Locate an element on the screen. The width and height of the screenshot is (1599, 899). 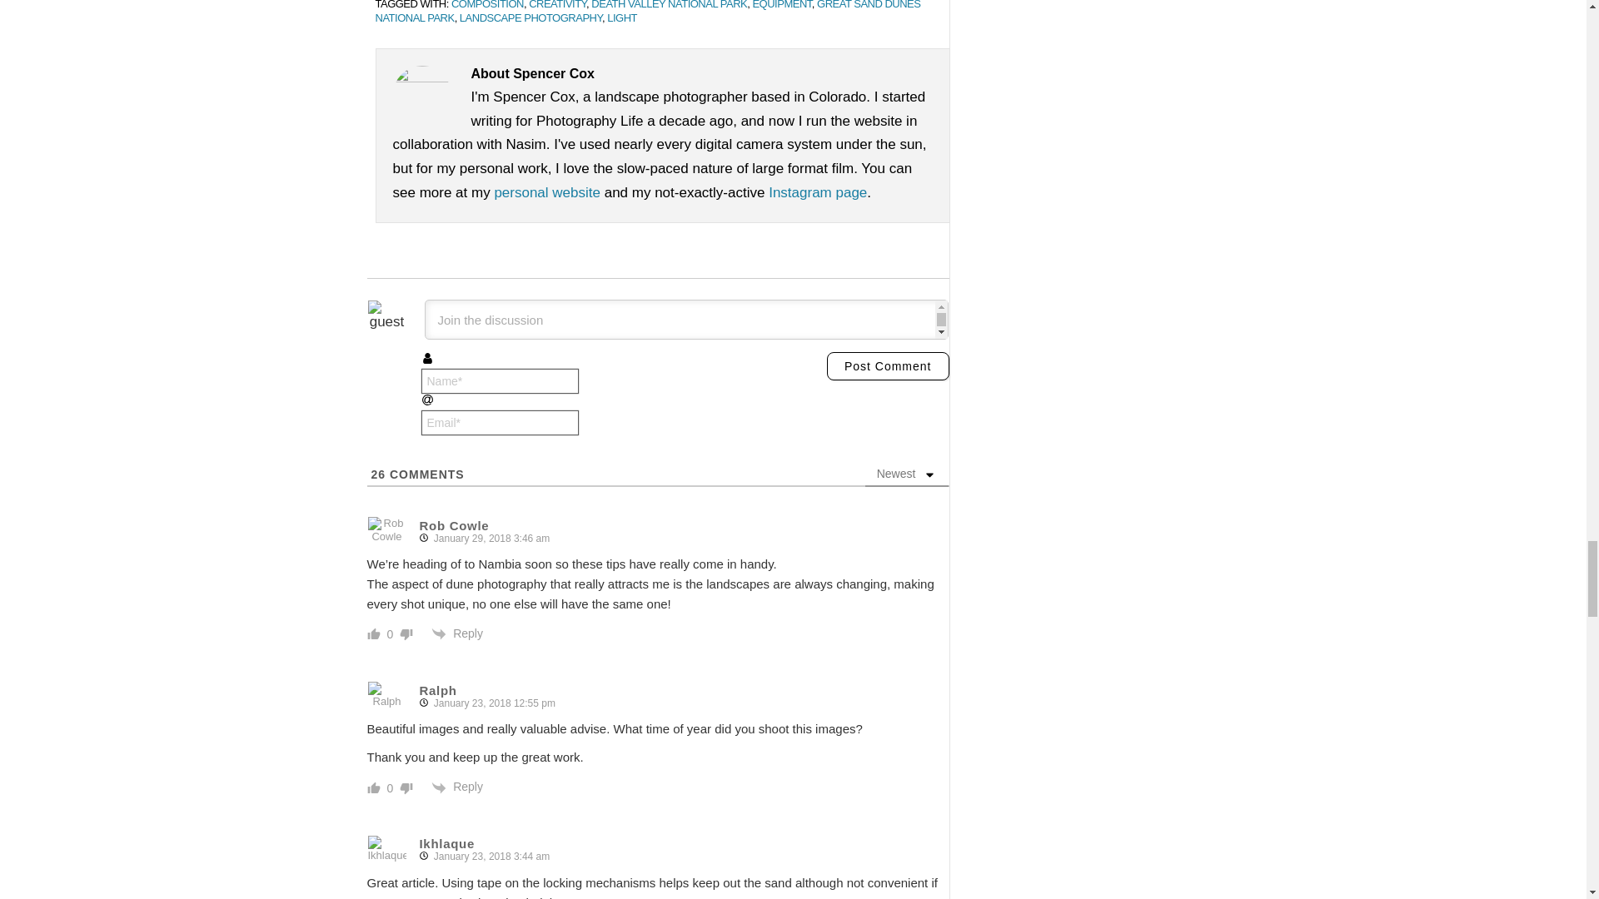
0 is located at coordinates (390, 634).